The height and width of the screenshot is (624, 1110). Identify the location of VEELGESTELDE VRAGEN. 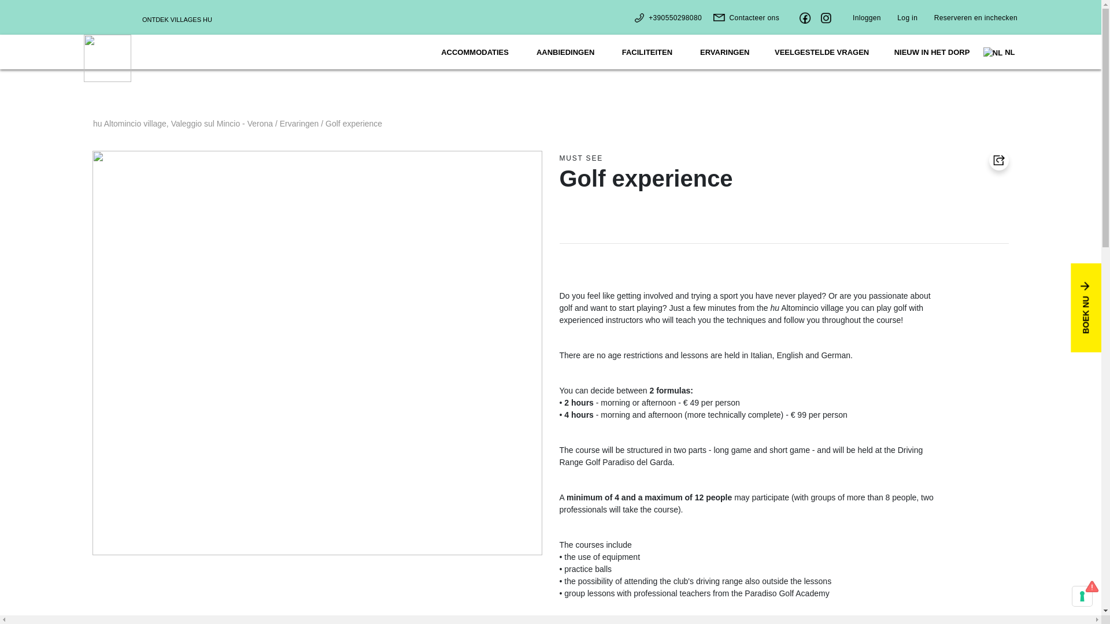
(822, 52).